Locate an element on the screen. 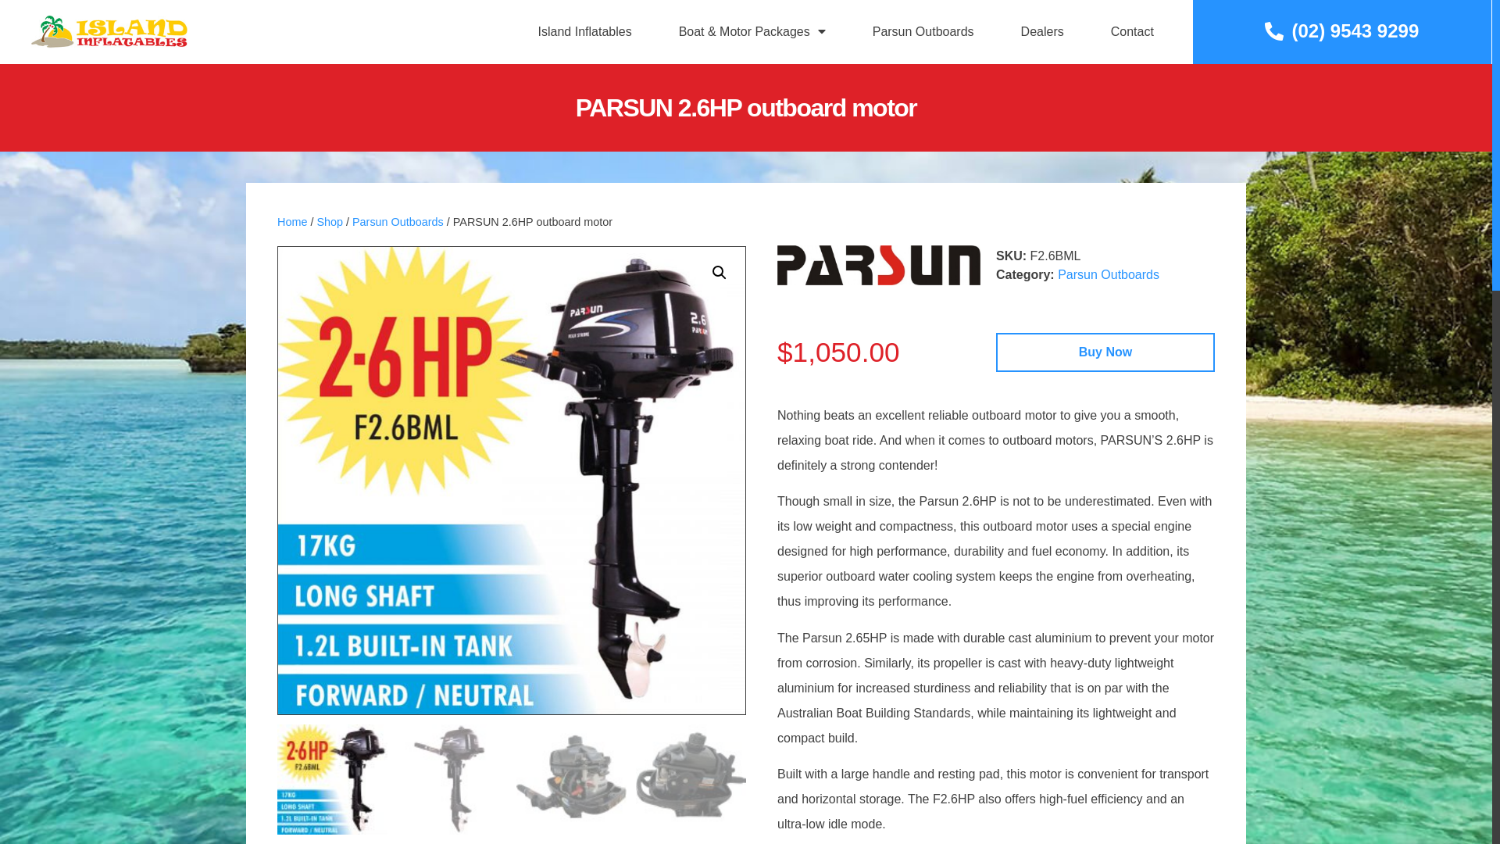 The width and height of the screenshot is (1500, 844). (02) 9543 9299 is located at coordinates (1342, 31).